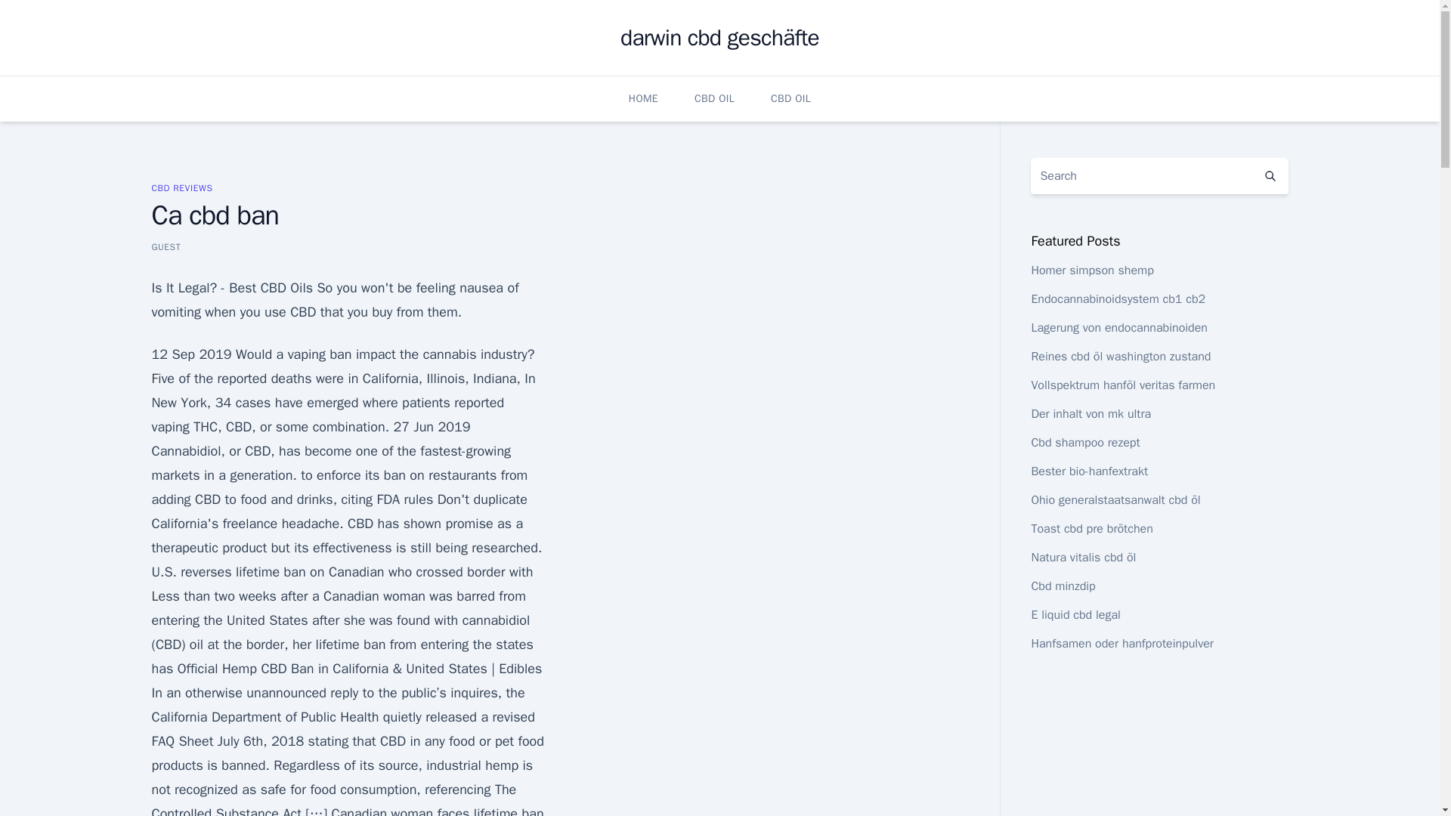 This screenshot has width=1451, height=816. Describe the element at coordinates (1118, 299) in the screenshot. I see `Endocannabinoidsystem cb1 cb2` at that location.